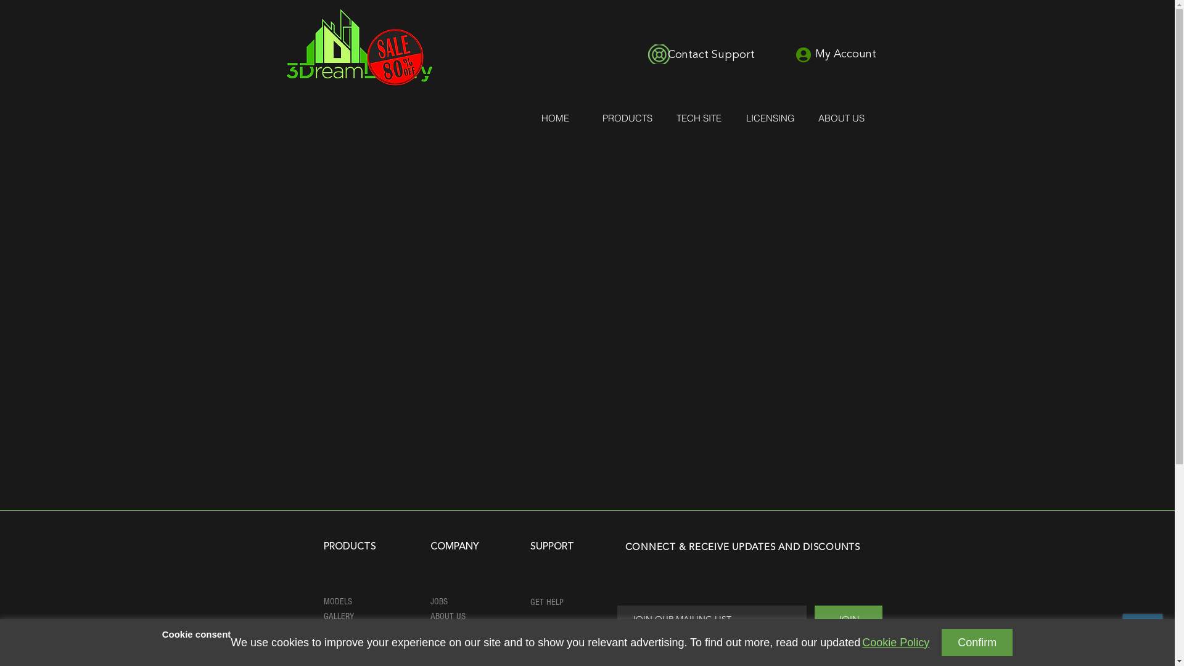  Describe the element at coordinates (338, 617) in the screenshot. I see `GALLERY` at that location.